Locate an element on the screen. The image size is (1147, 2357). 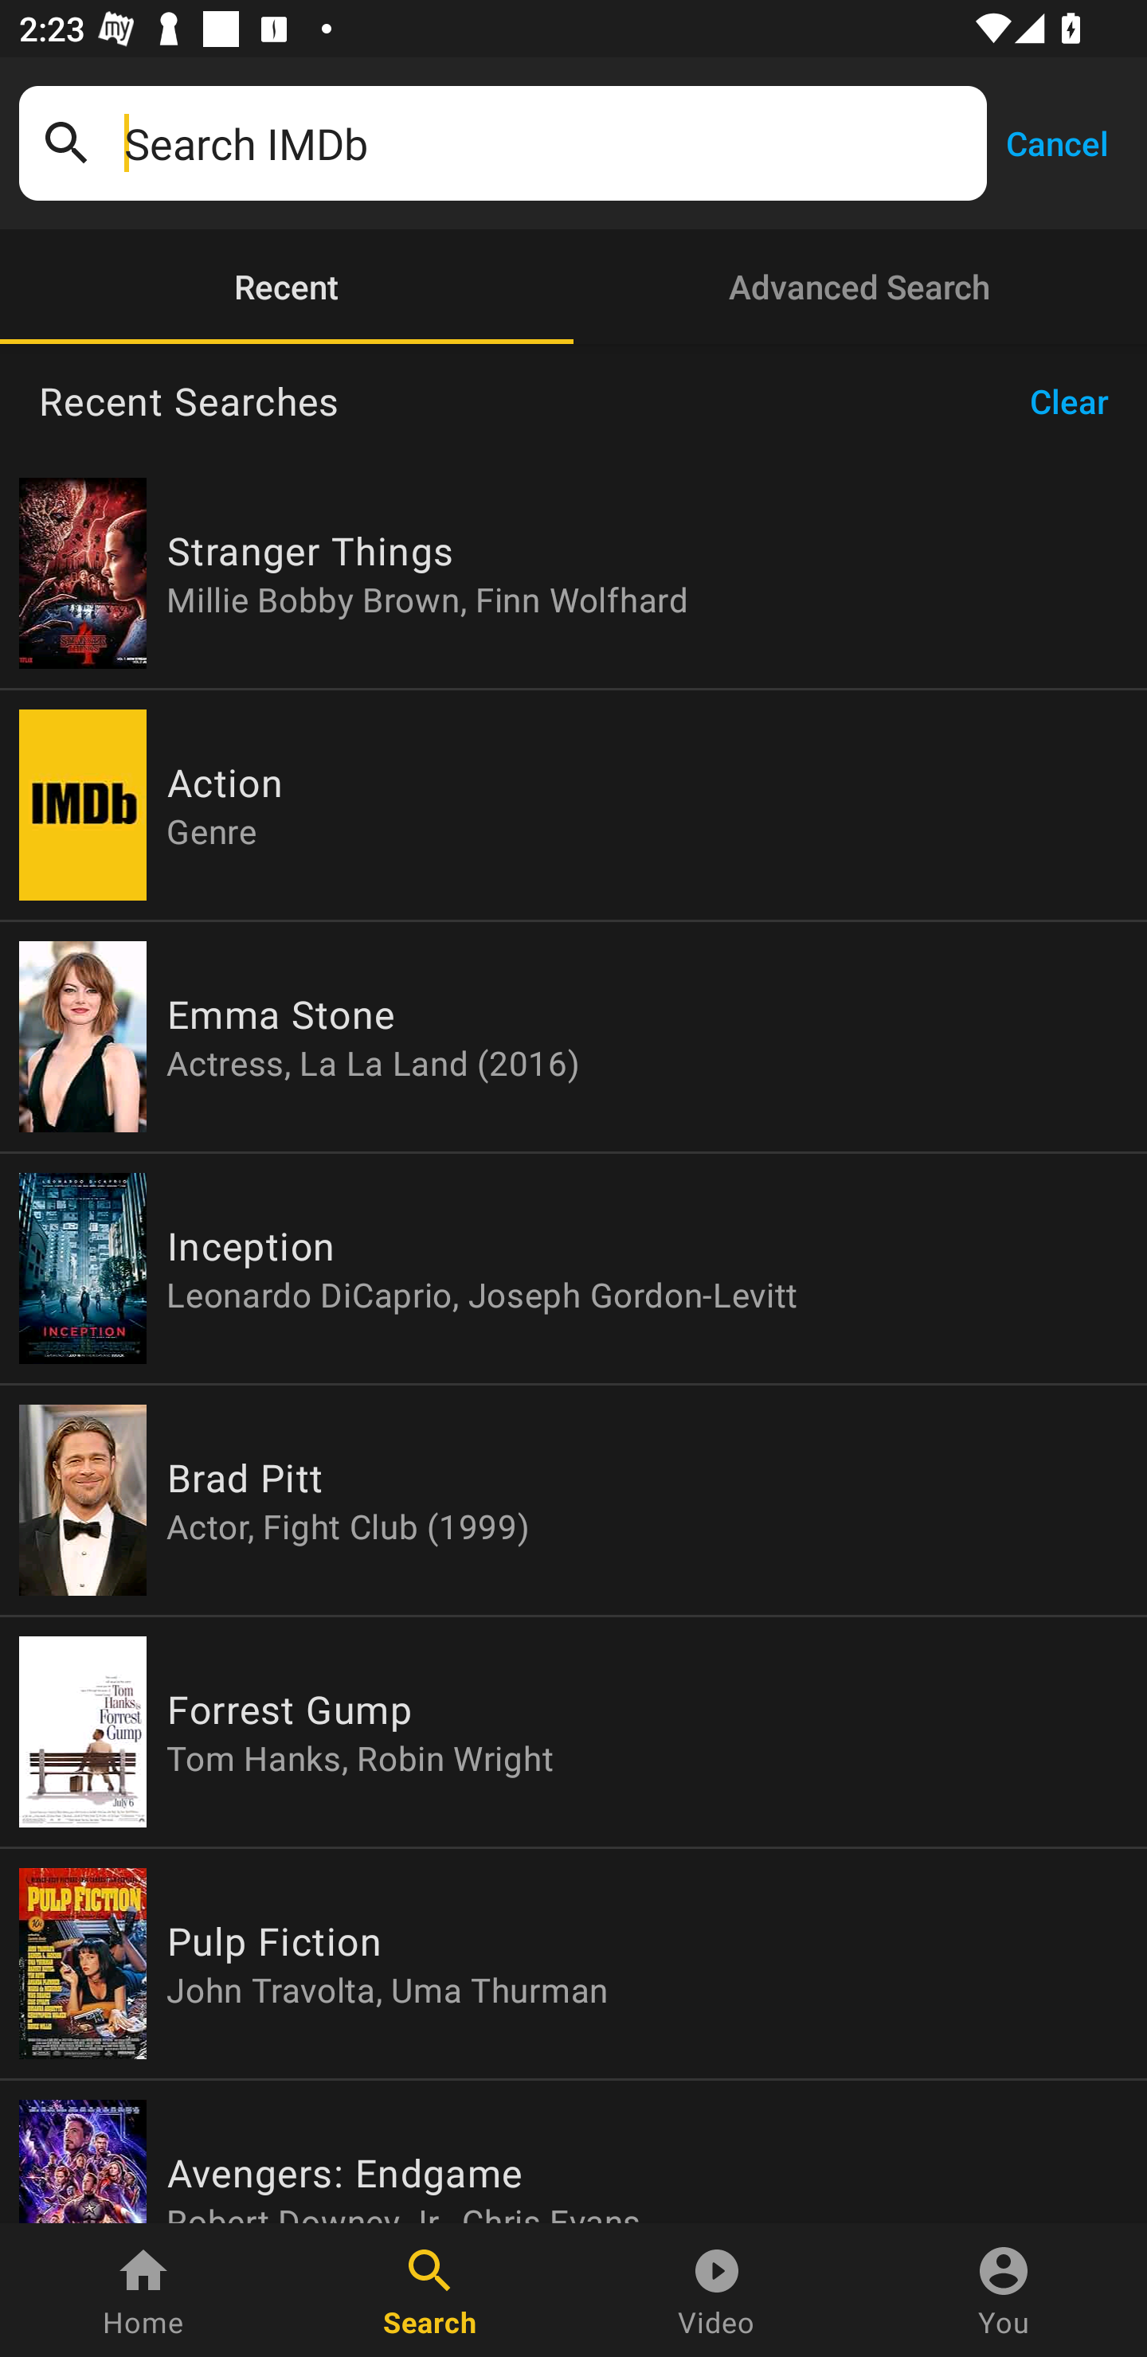
Emma Stone Actress, La La Land (2016) is located at coordinates (573, 1037).